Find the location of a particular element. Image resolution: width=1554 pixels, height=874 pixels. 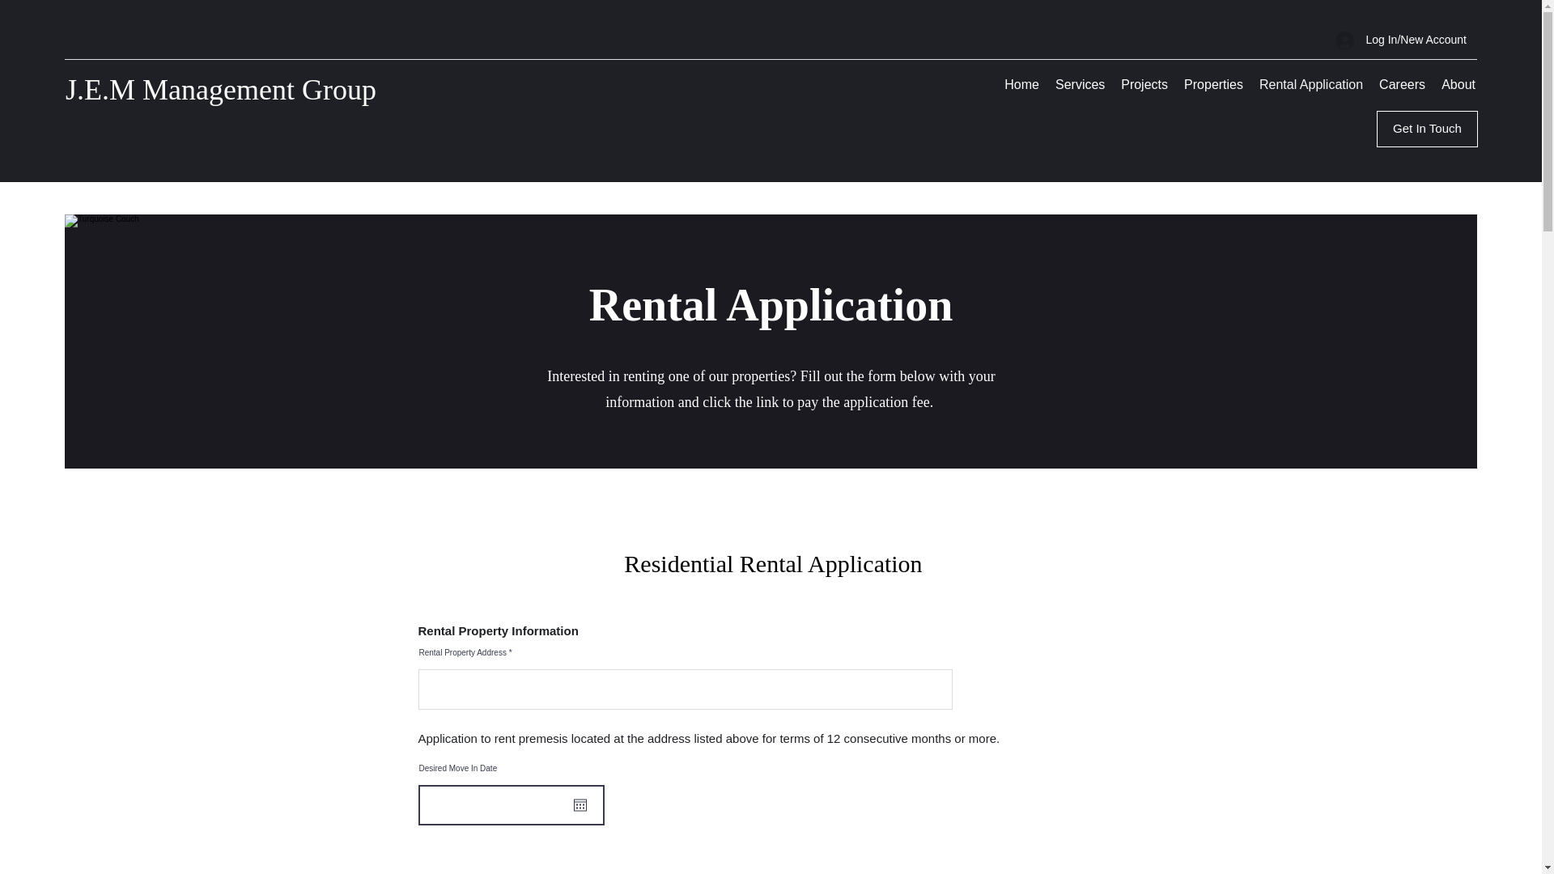

About is located at coordinates (1458, 84).